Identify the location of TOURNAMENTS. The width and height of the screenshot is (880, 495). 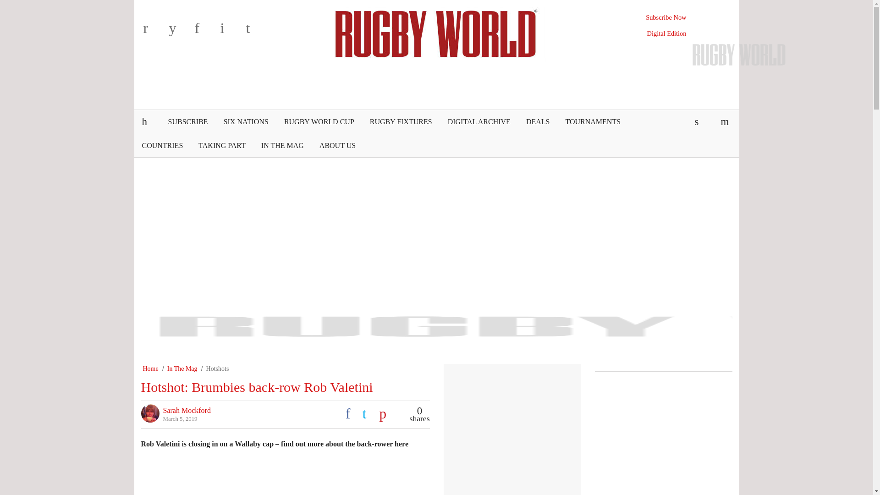
(592, 121).